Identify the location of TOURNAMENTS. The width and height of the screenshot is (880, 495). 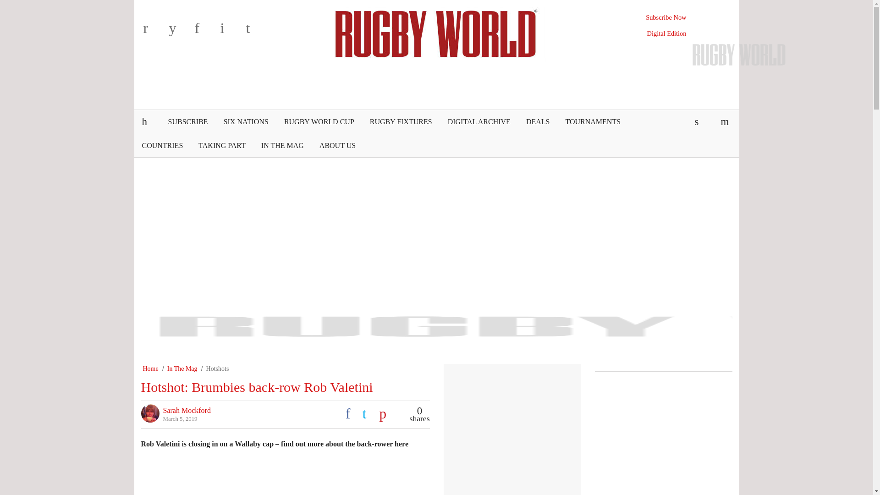
(592, 121).